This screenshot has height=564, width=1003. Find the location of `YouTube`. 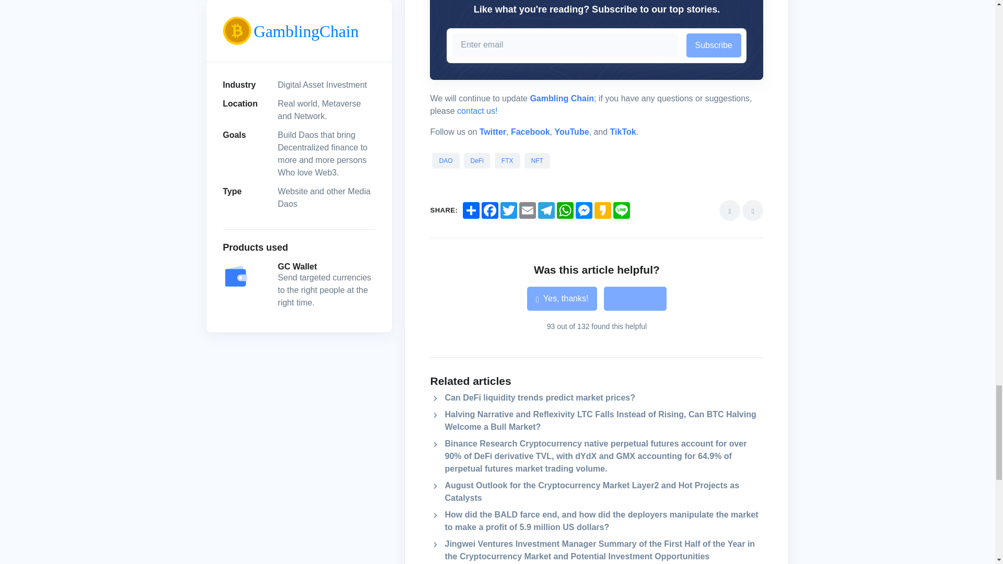

YouTube is located at coordinates (572, 132).